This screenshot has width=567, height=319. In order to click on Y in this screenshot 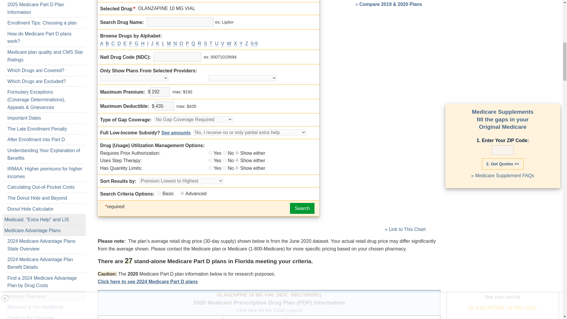, I will do `click(210, 160)`.